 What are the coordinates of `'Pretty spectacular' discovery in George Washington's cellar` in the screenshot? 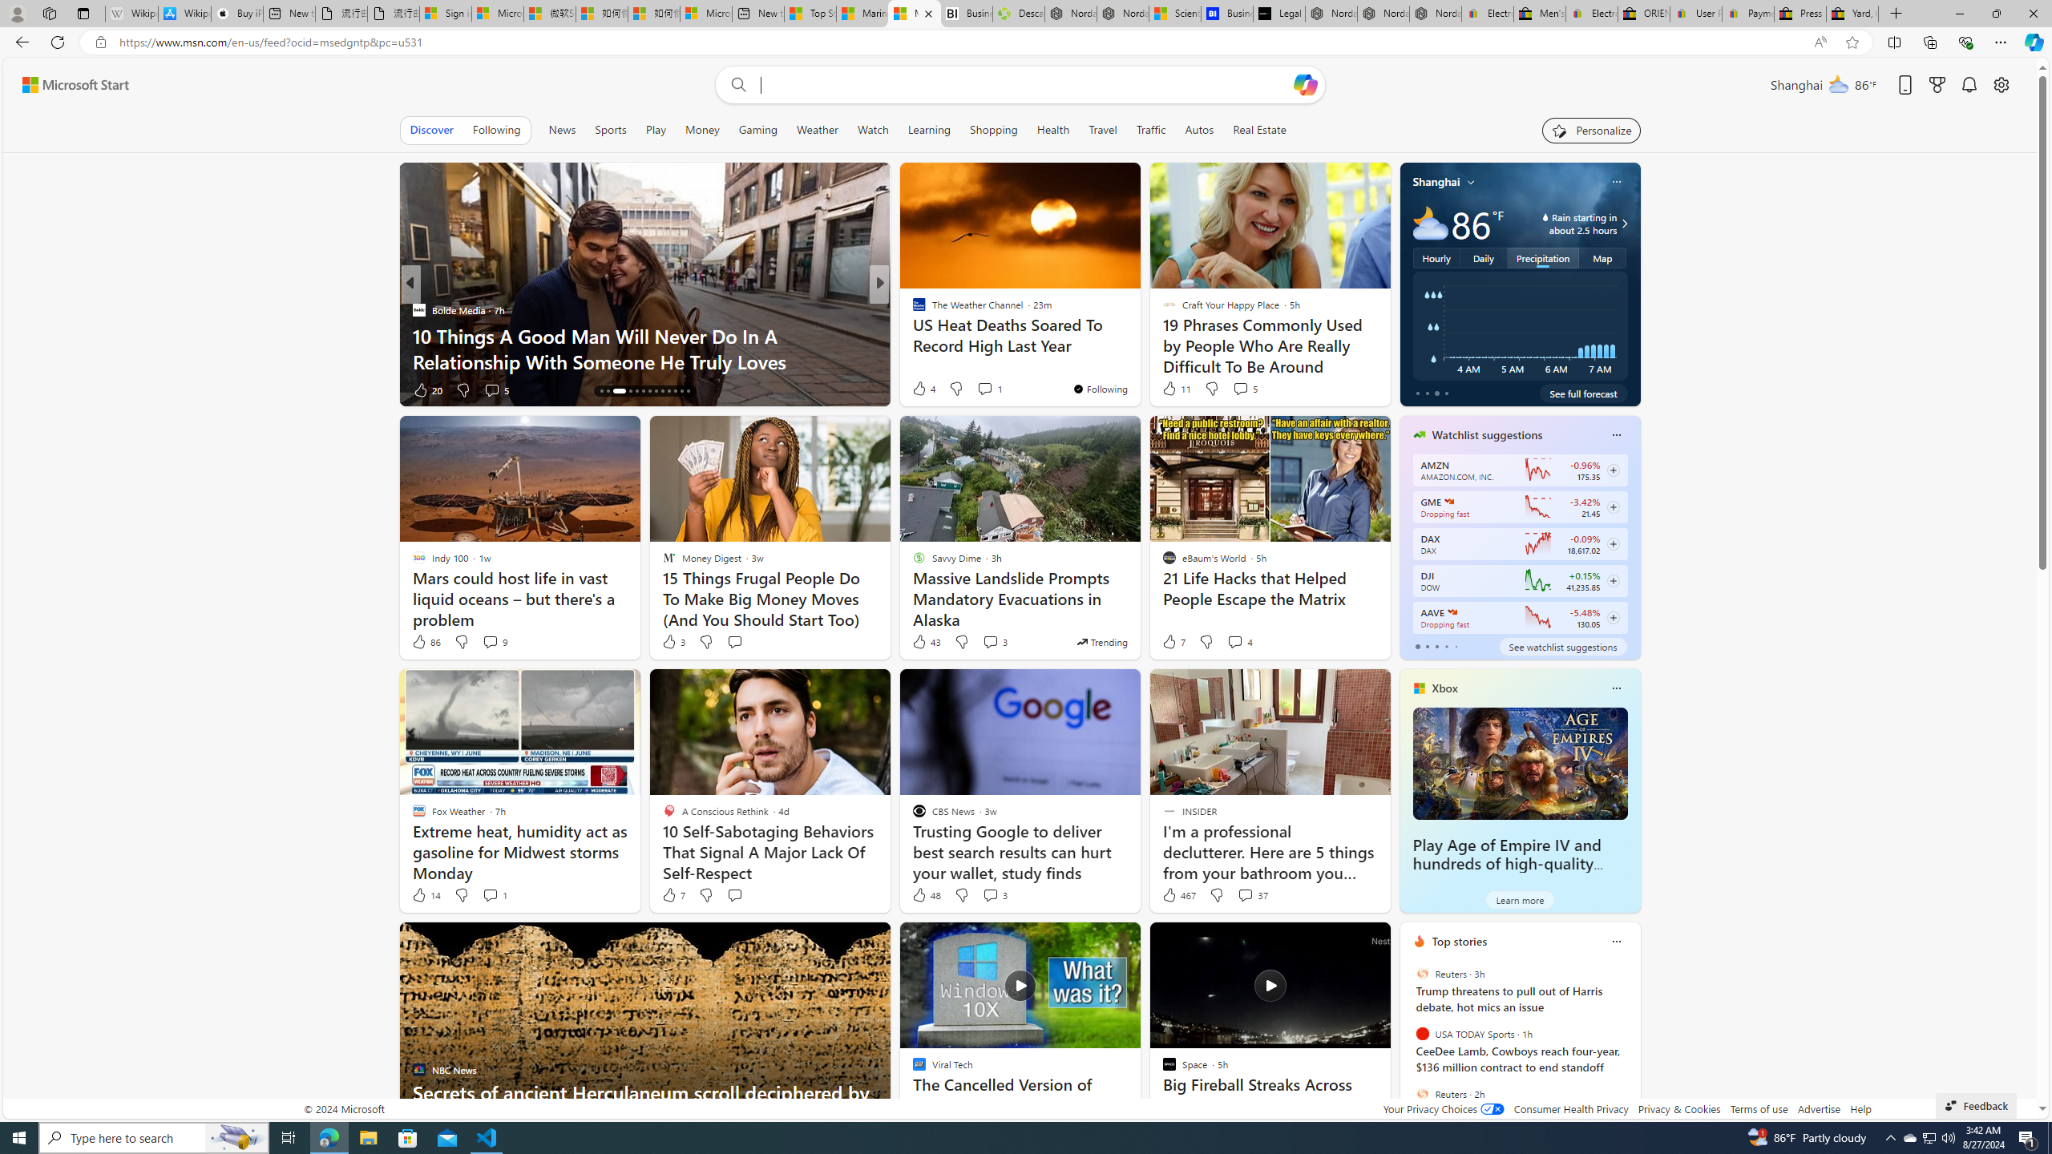 It's located at (1137, 348).